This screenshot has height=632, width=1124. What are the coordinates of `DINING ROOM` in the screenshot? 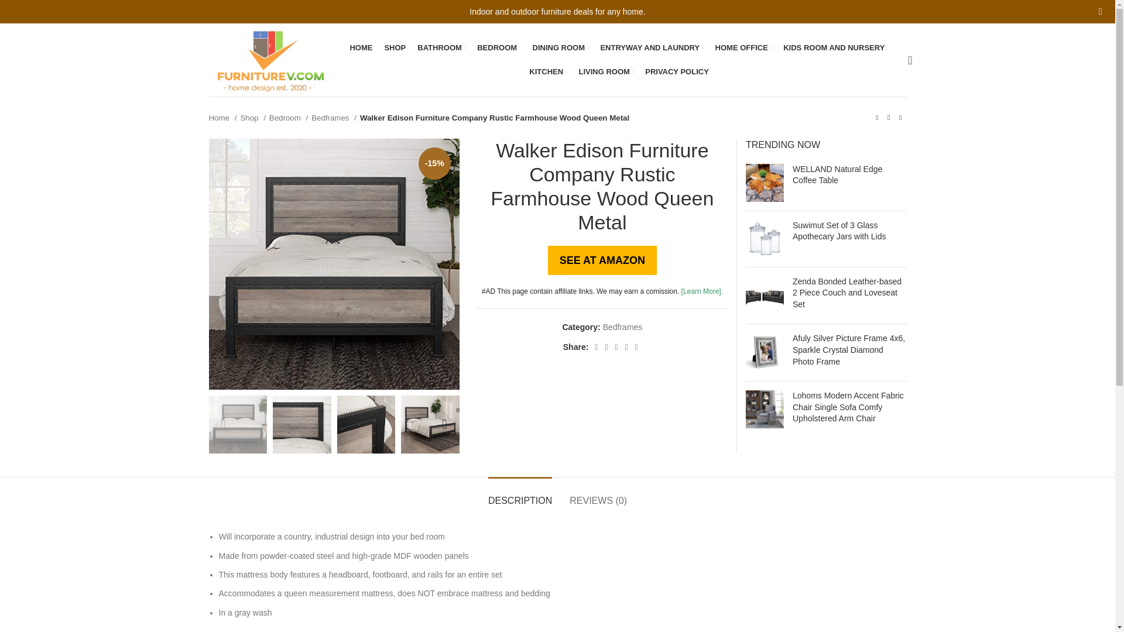 It's located at (561, 47).